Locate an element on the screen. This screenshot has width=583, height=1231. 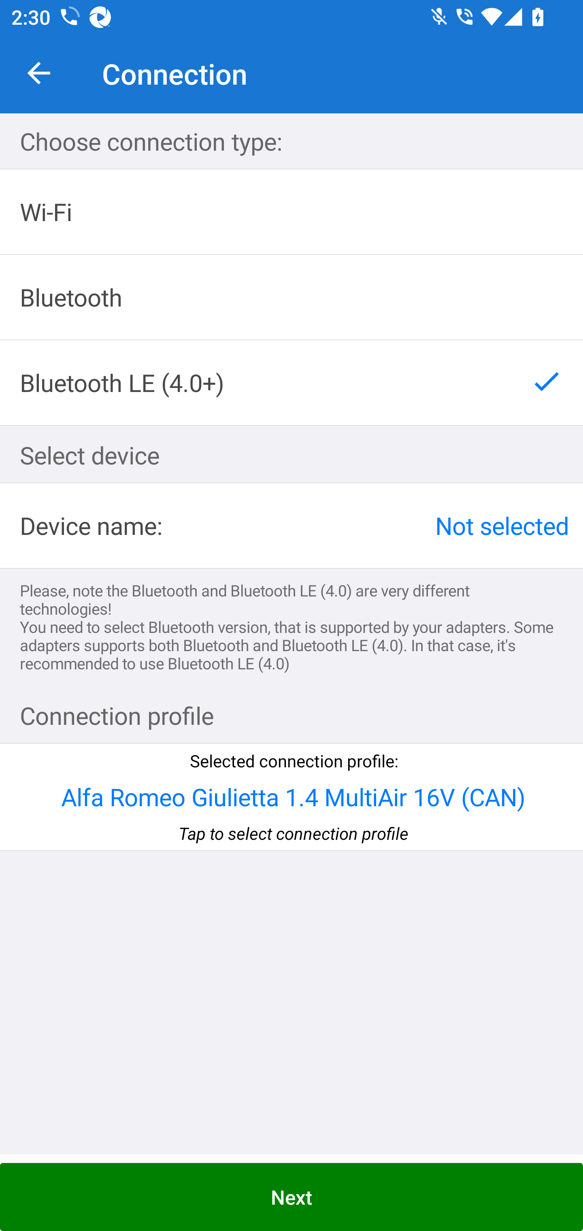
Bluetooth is located at coordinates (291, 297).